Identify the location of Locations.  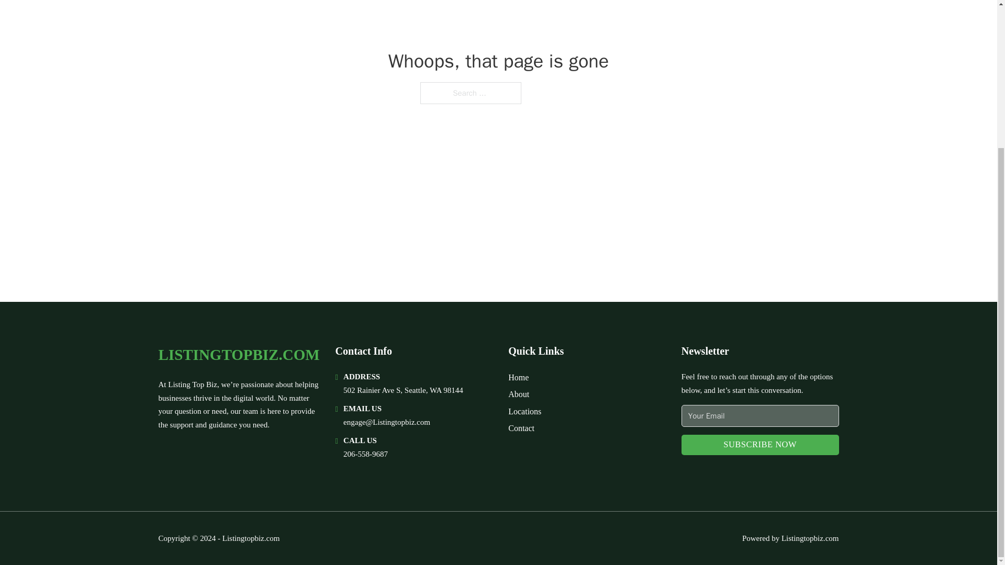
(524, 411).